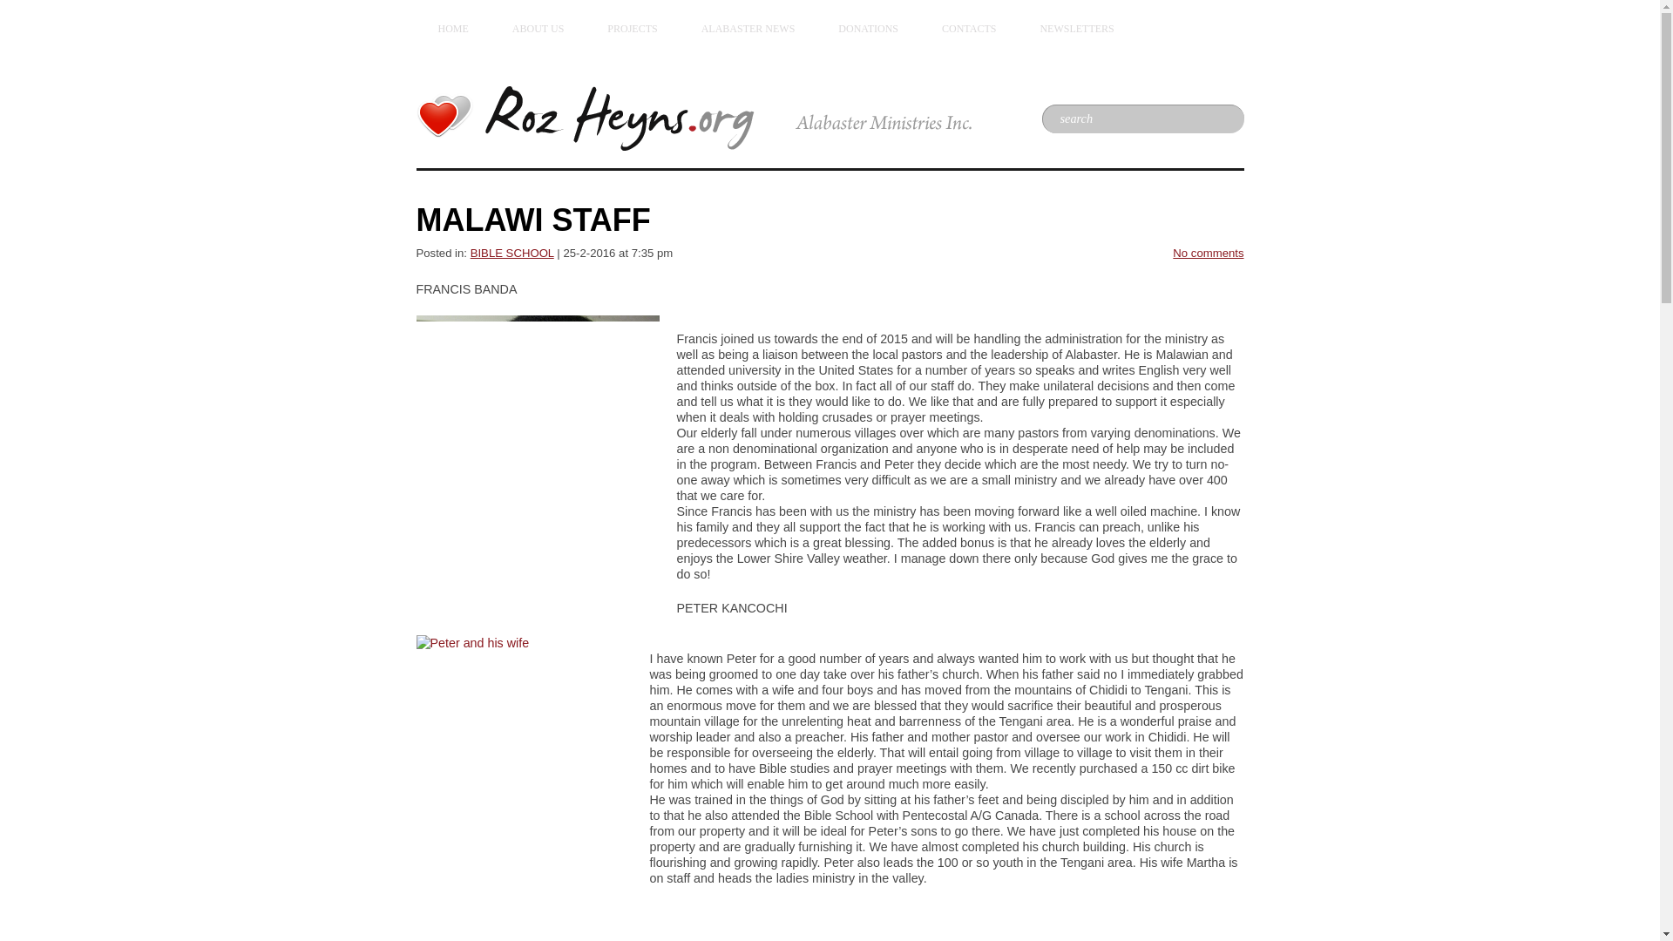 Image resolution: width=1673 pixels, height=941 pixels. Describe the element at coordinates (868, 29) in the screenshot. I see `DONATIONS` at that location.